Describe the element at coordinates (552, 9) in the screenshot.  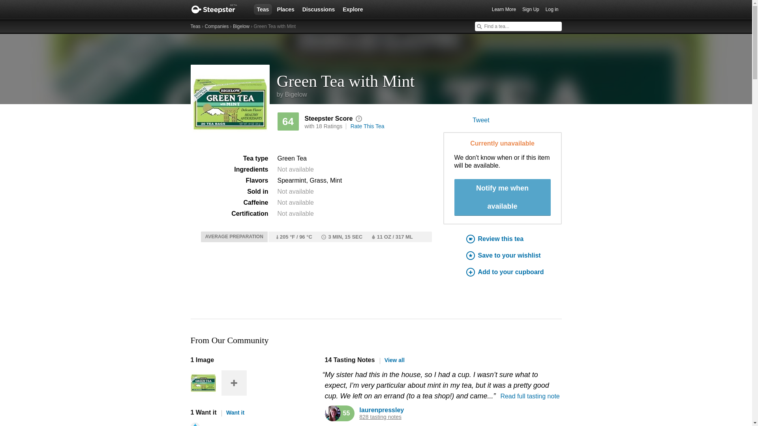
I see `Log in` at that location.